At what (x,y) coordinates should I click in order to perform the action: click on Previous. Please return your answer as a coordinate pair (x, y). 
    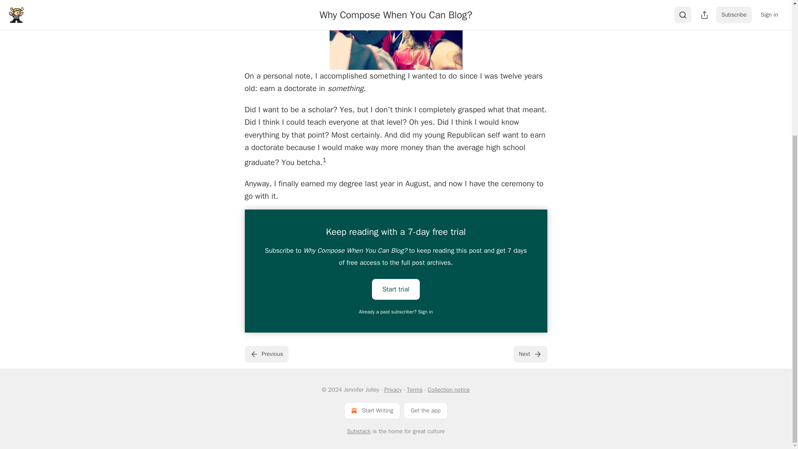
    Looking at the image, I should click on (266, 354).